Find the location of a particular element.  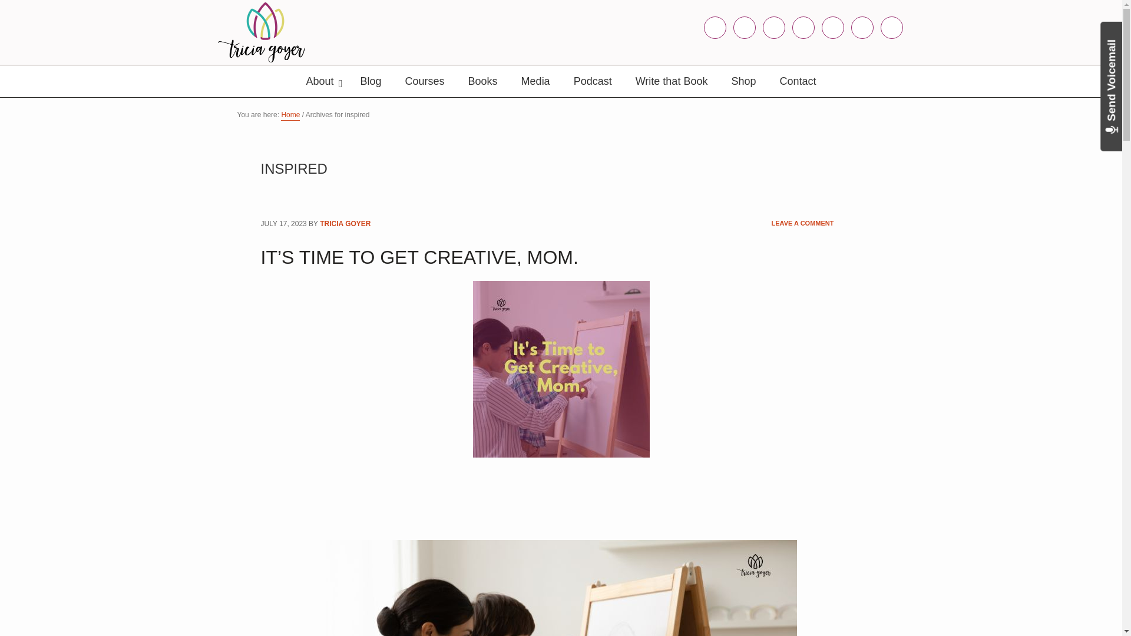

Shop is located at coordinates (743, 81).